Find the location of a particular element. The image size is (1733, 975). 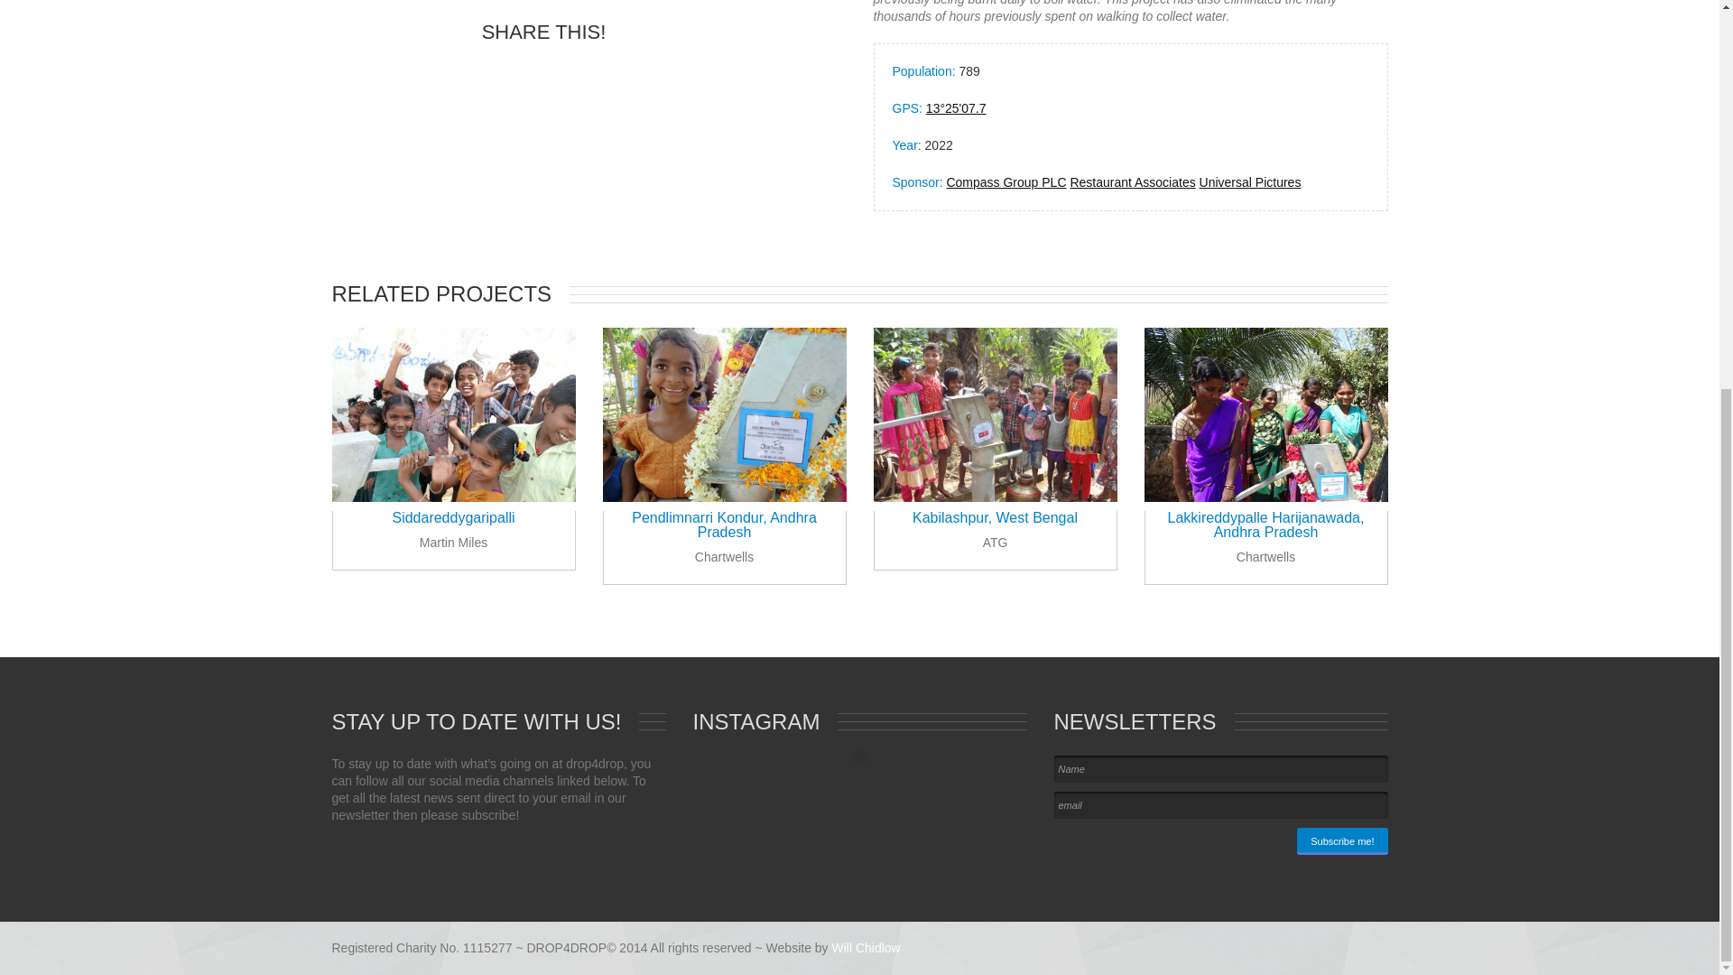

Pendlimnarri Kondur, Andhra Pradesh is located at coordinates (724, 525).